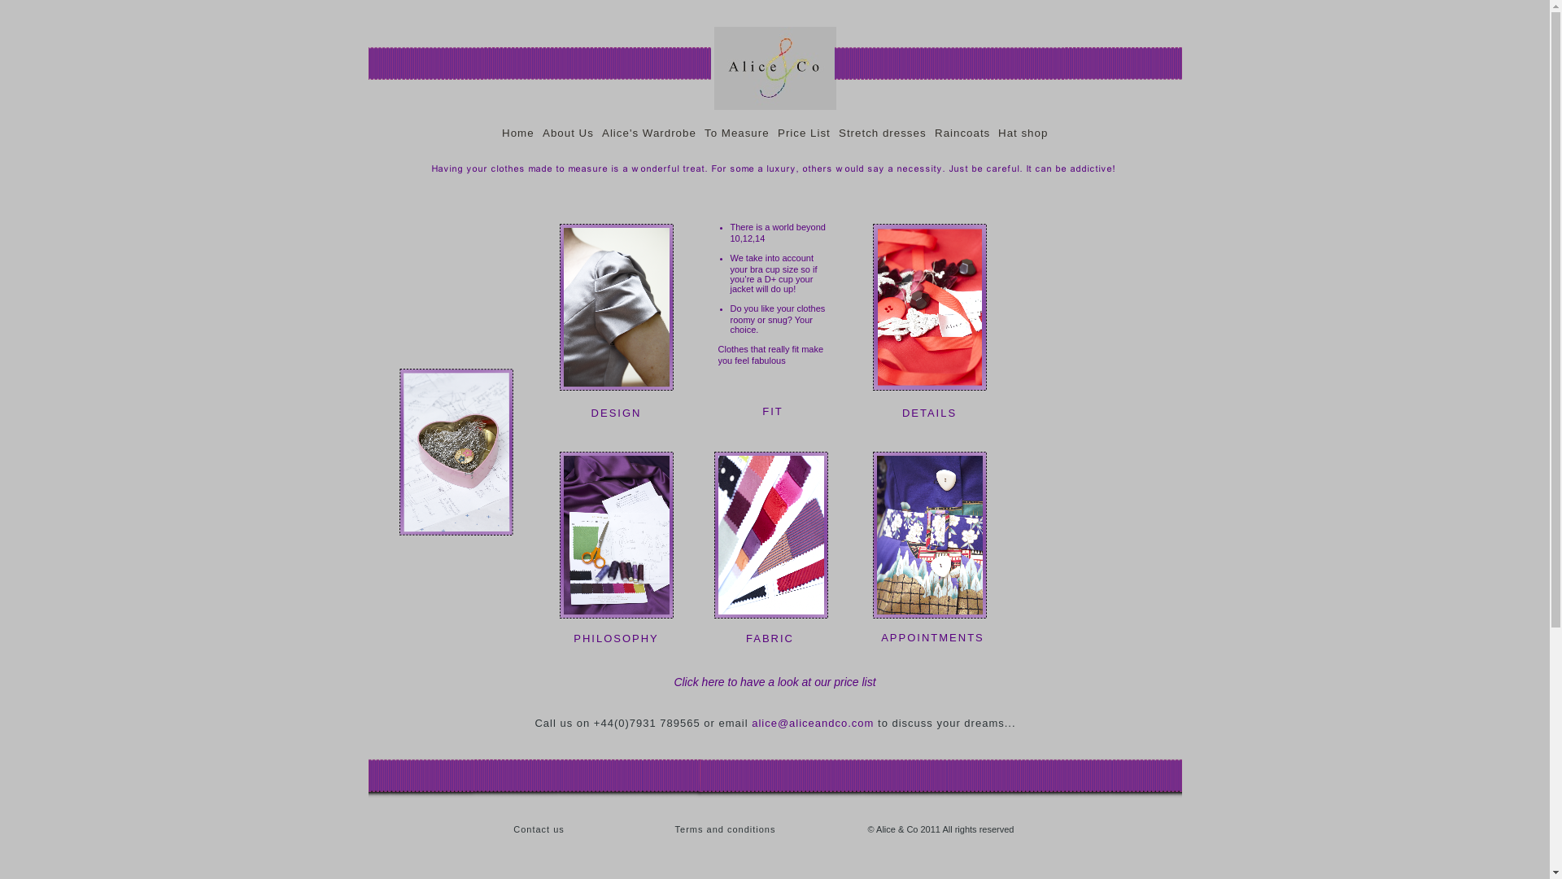  What do you see at coordinates (770, 638) in the screenshot?
I see `FABRIC` at bounding box center [770, 638].